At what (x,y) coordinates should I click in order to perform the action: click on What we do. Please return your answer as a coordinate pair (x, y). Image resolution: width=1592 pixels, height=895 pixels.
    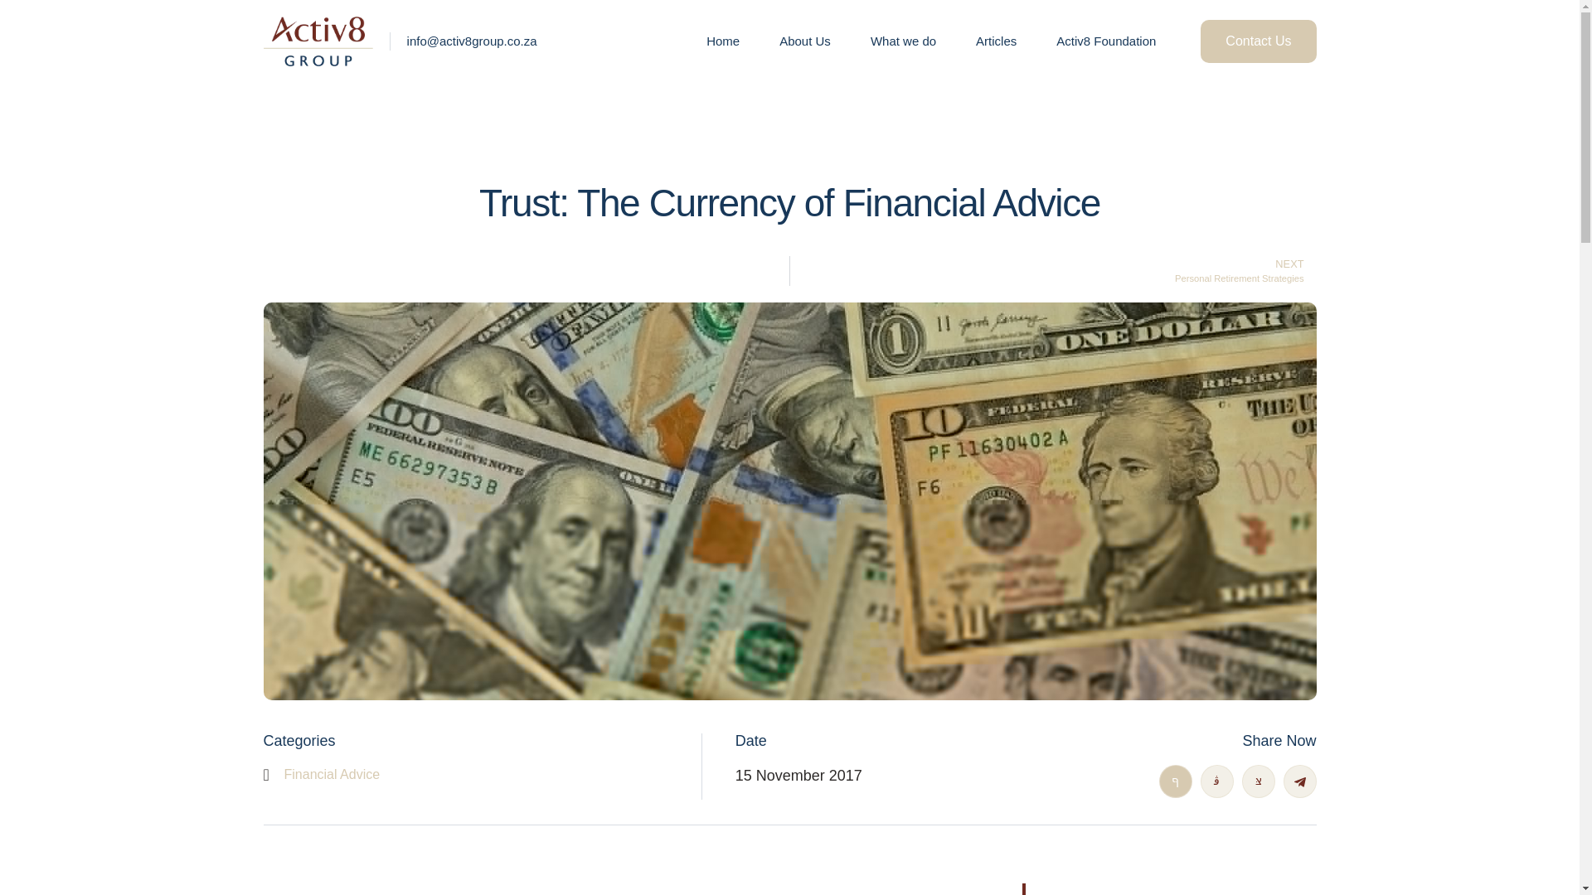
    Looking at the image, I should click on (903, 41).